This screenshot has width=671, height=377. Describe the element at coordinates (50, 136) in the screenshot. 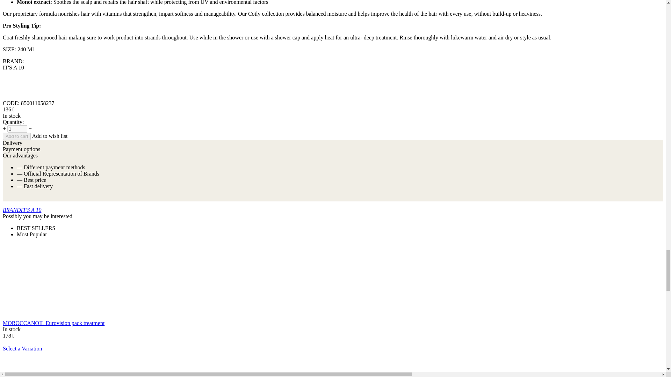

I see `Add to wishlist` at that location.